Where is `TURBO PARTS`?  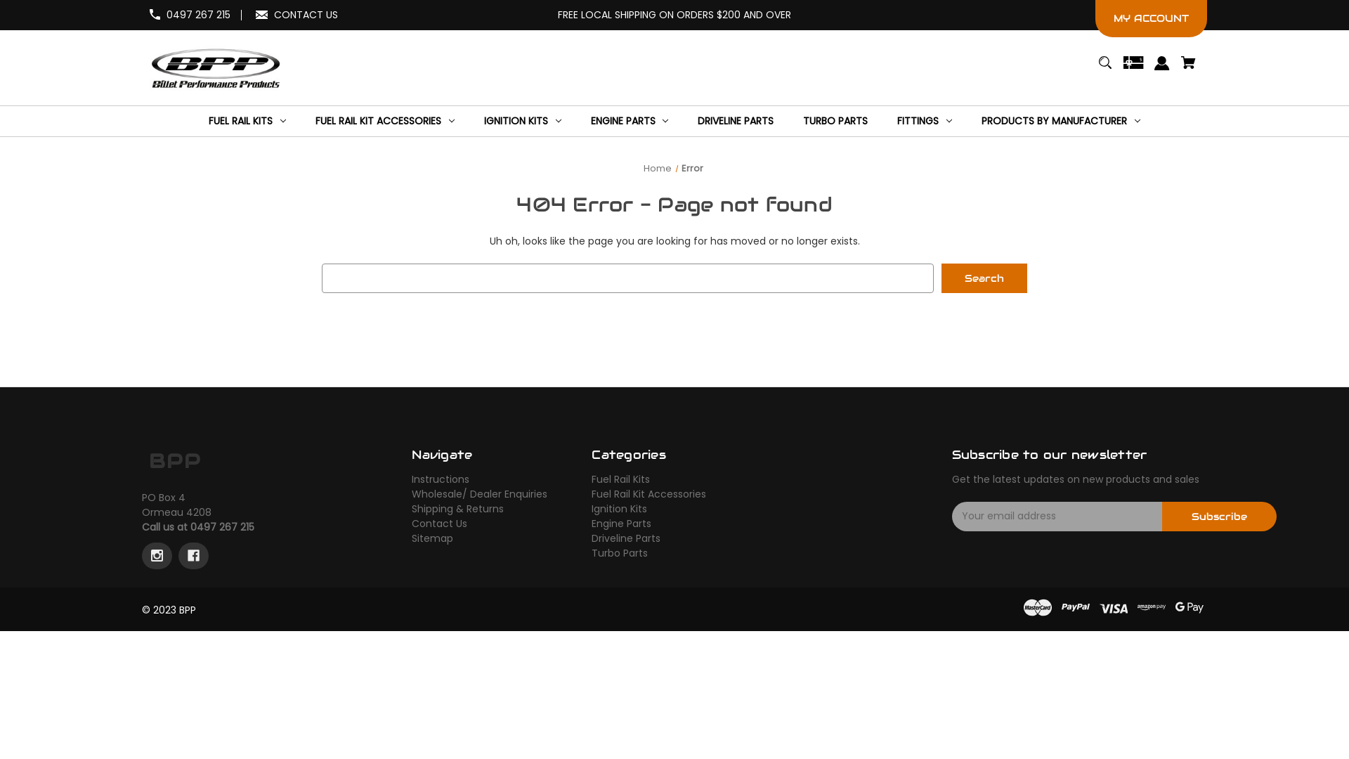
TURBO PARTS is located at coordinates (835, 121).